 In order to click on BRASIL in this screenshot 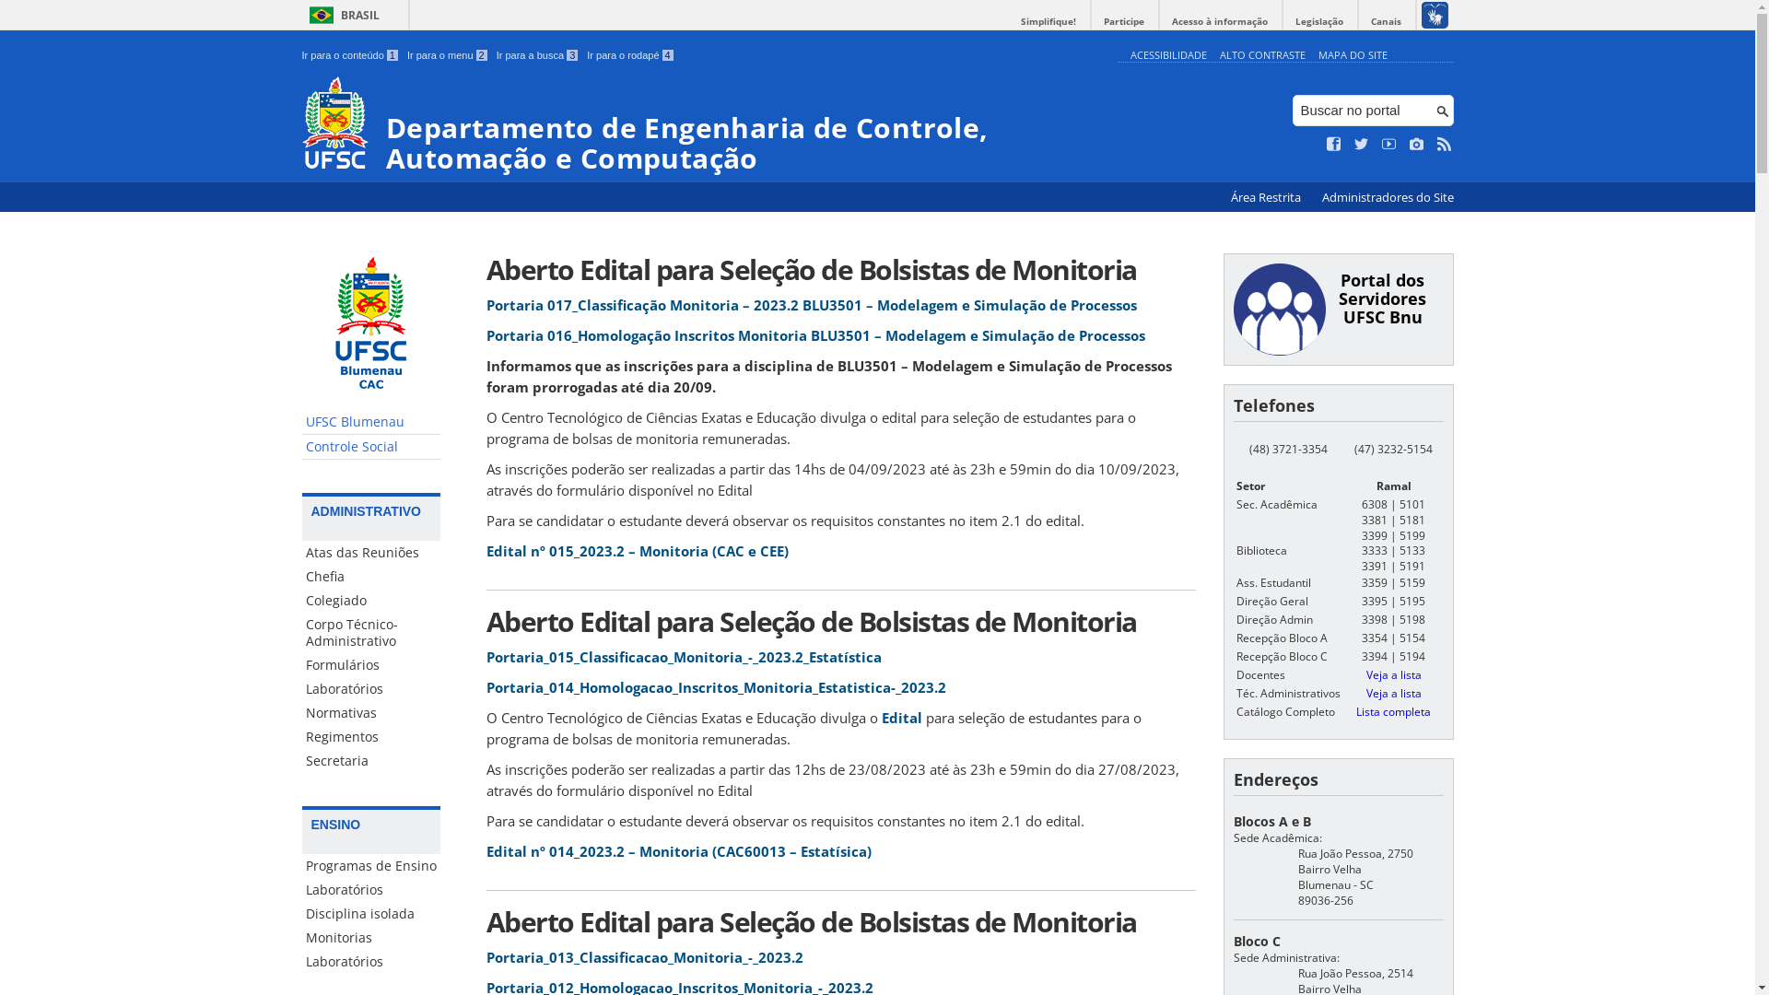, I will do `click(341, 15)`.